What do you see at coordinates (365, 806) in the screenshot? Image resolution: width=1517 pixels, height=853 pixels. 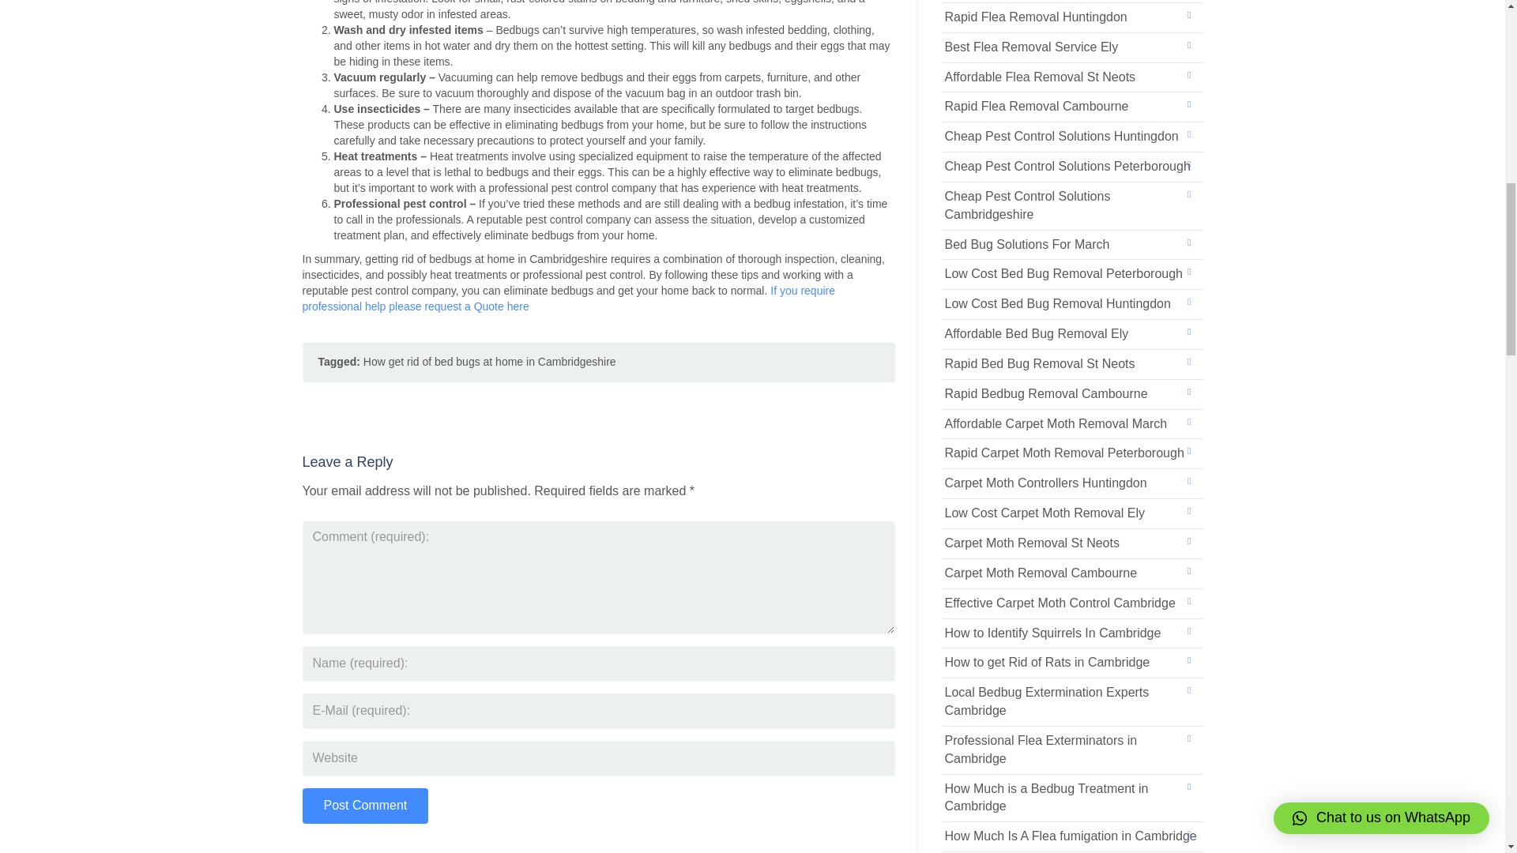 I see `Post Comment` at bounding box center [365, 806].